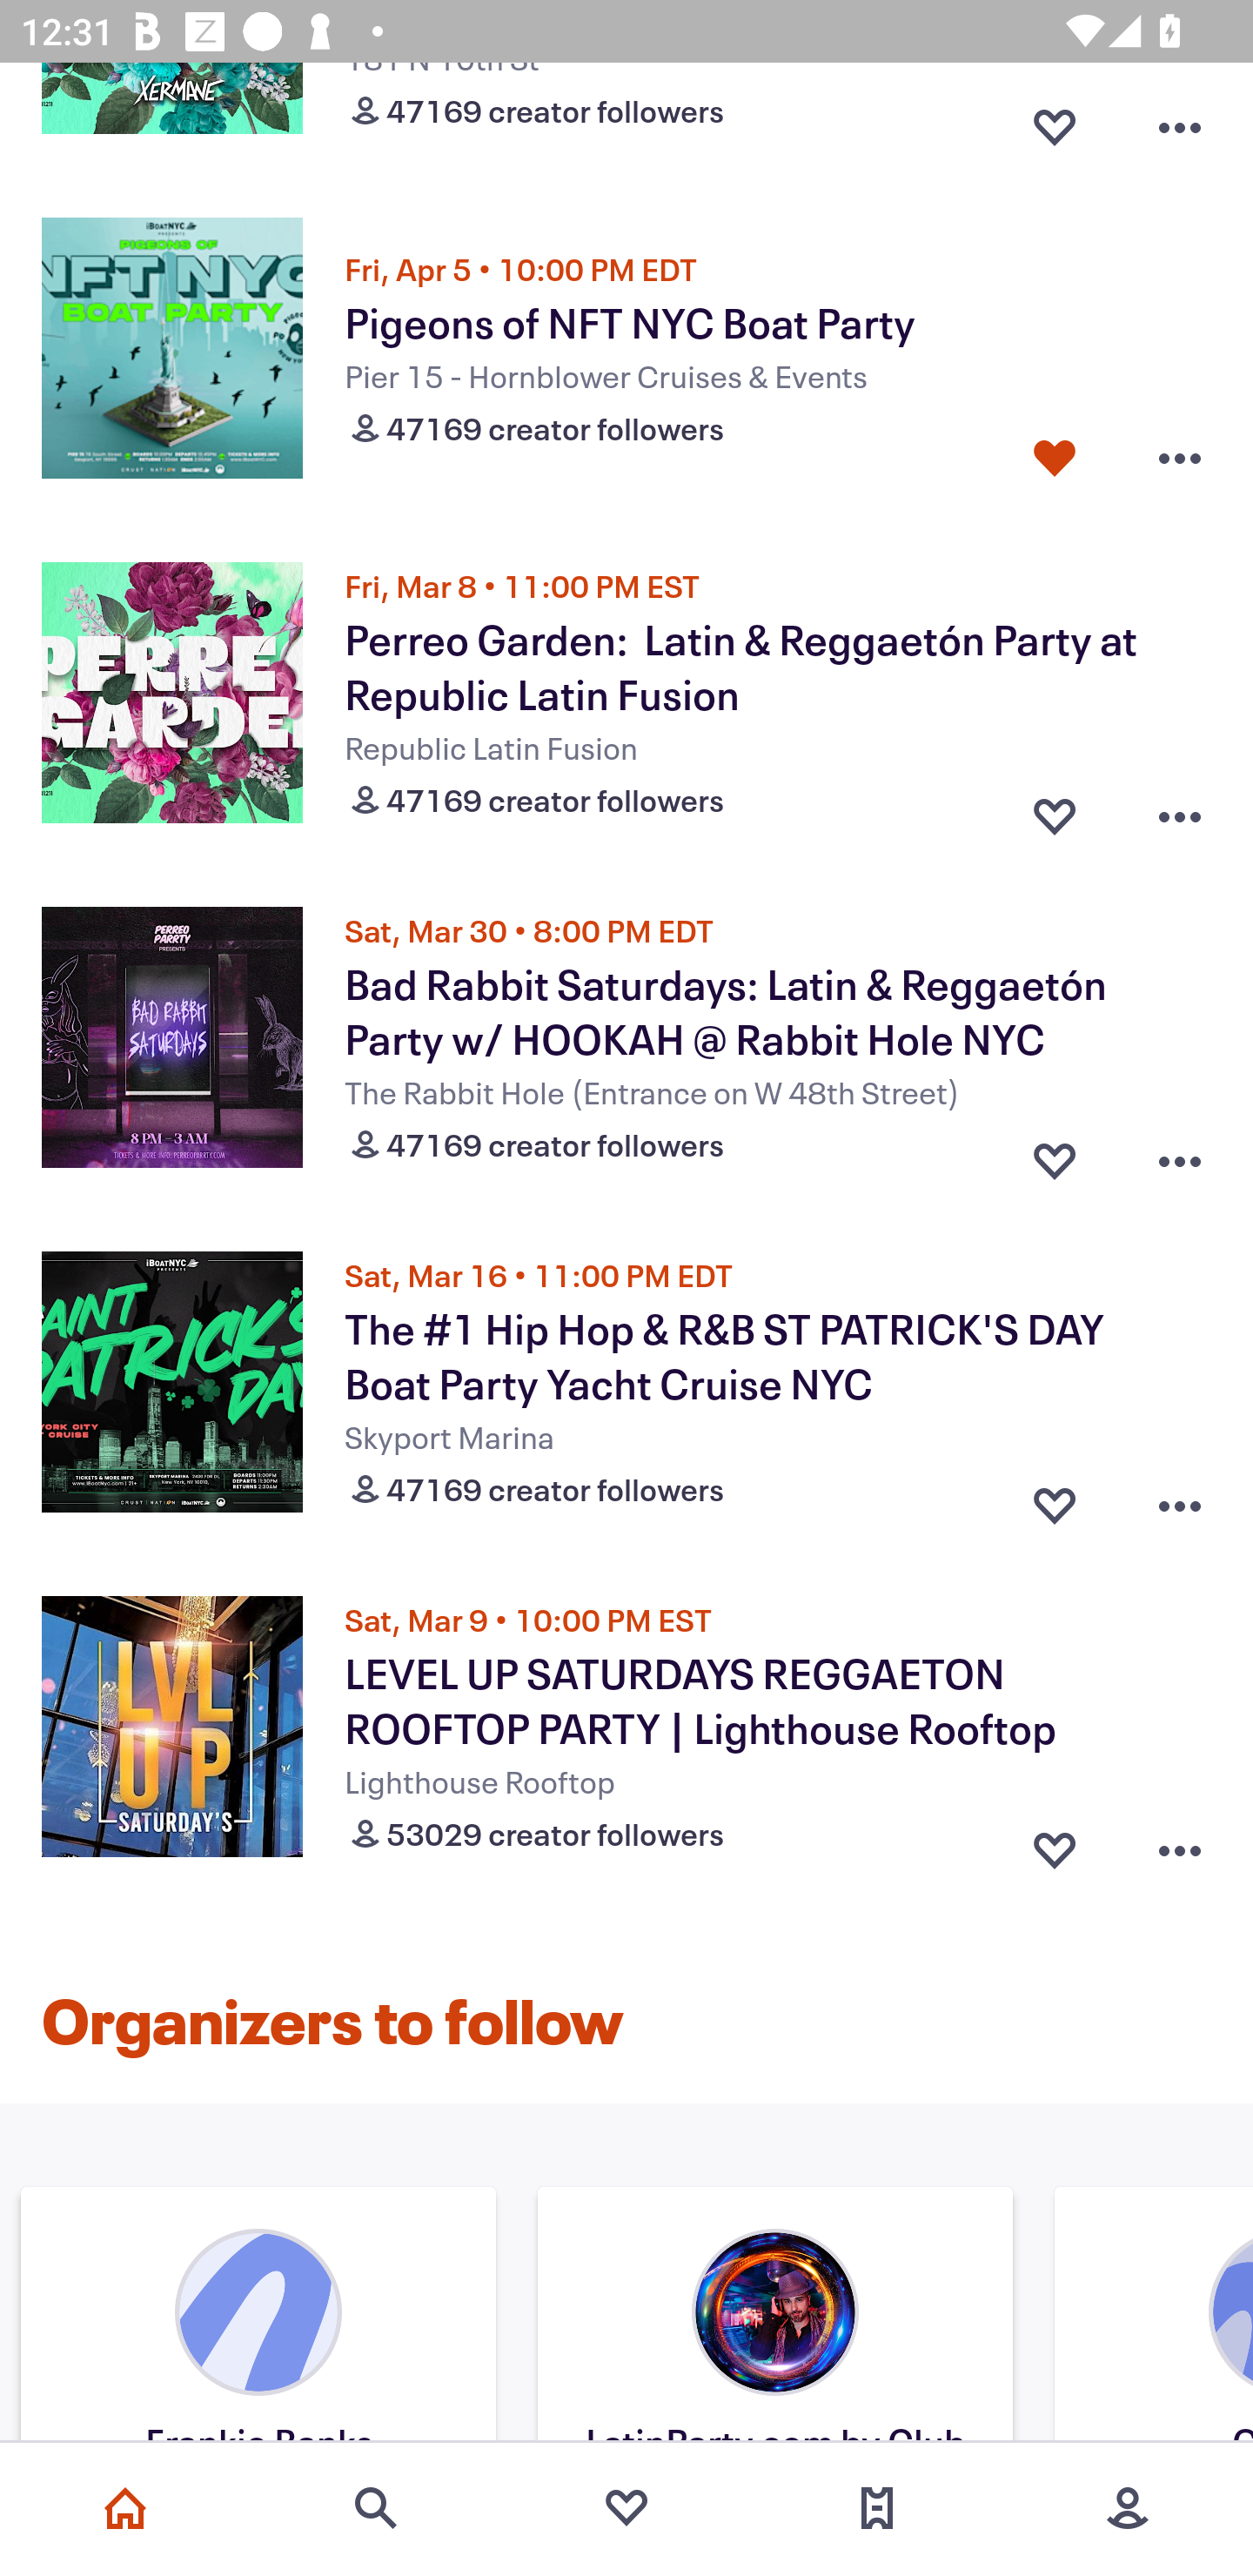  I want to click on Favorite button, so click(1055, 120).